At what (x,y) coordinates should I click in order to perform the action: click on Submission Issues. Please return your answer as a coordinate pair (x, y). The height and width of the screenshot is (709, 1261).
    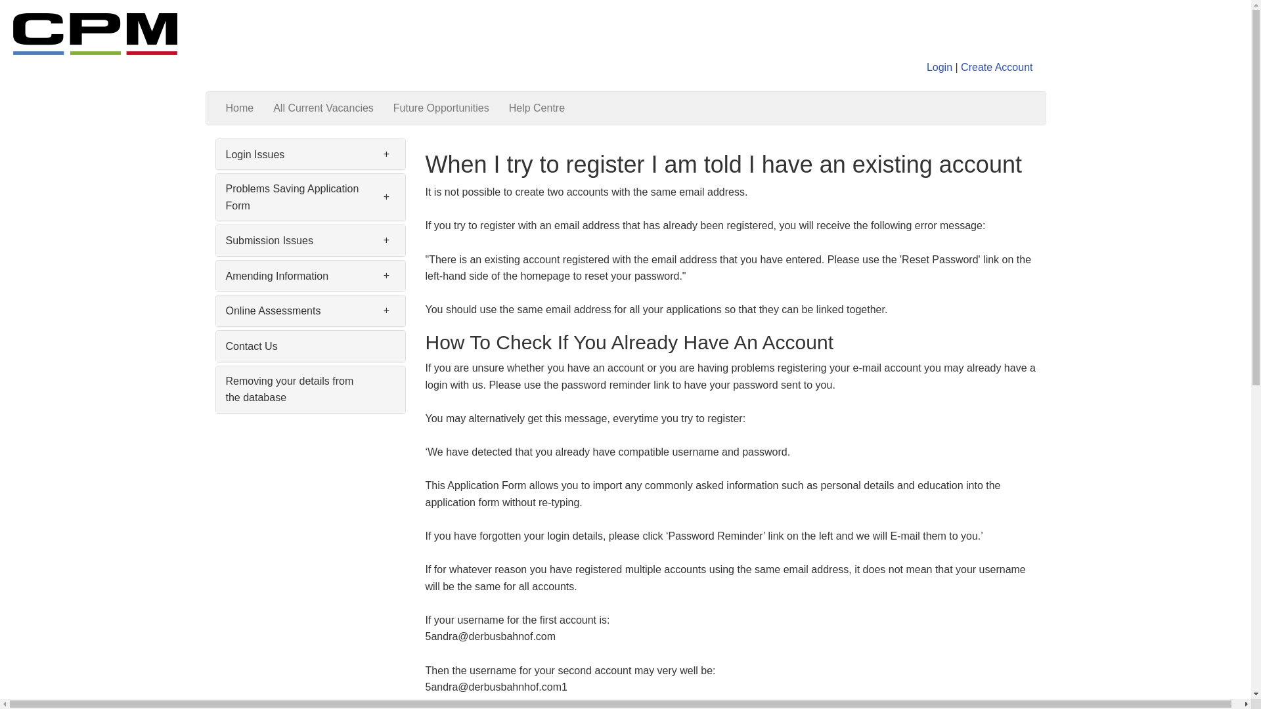
    Looking at the image, I should click on (269, 240).